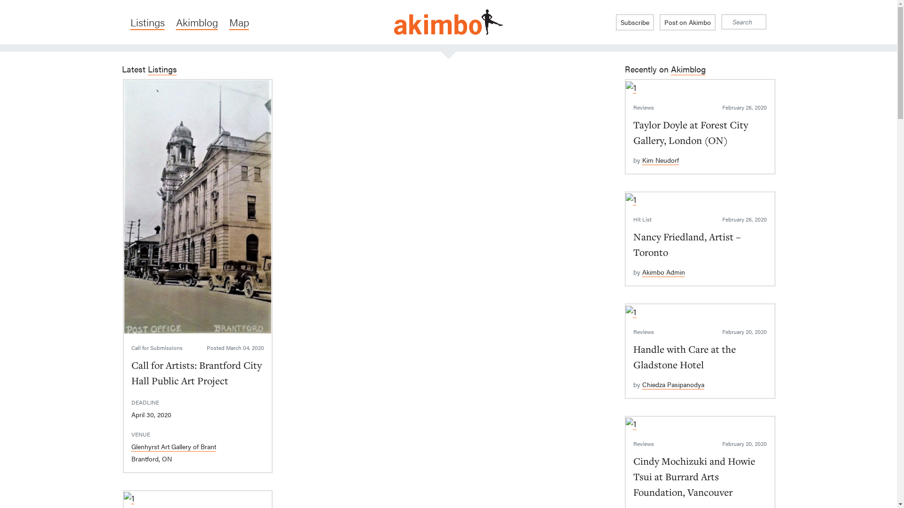 The height and width of the screenshot is (508, 904). I want to click on 1, so click(631, 199).